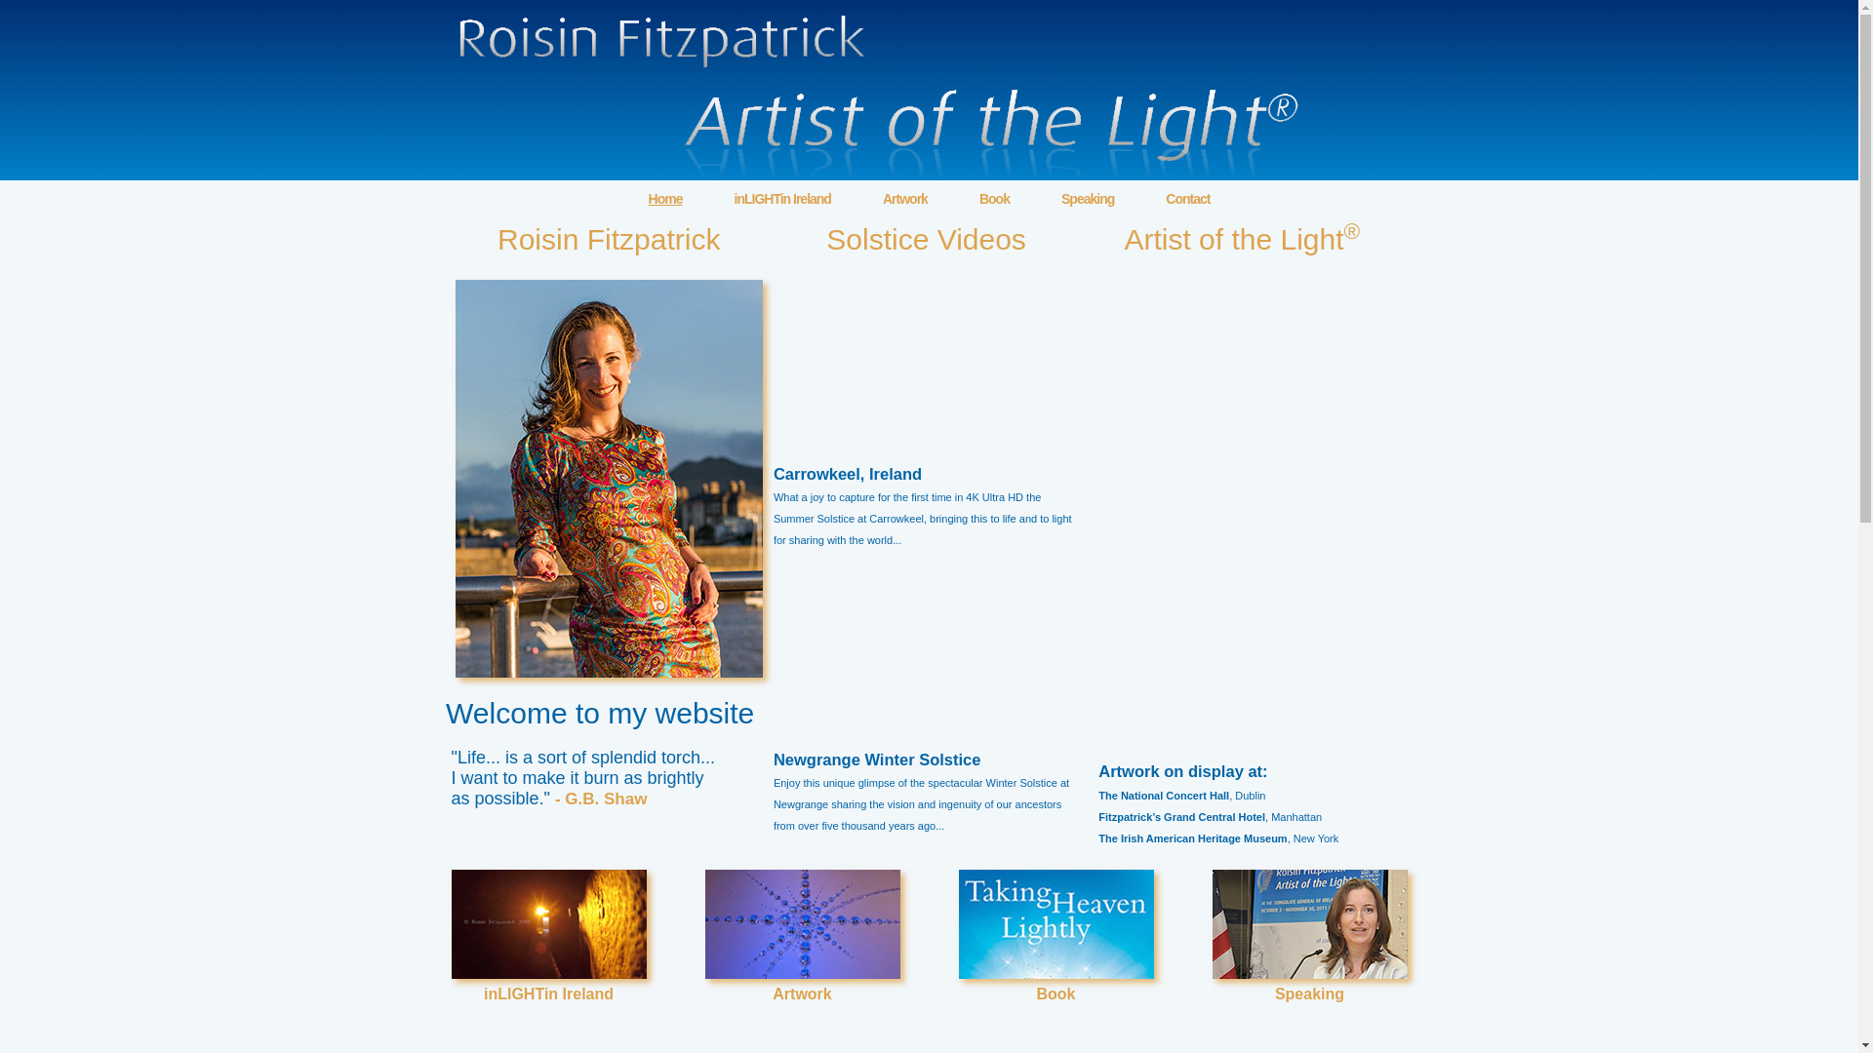  What do you see at coordinates (927, 653) in the screenshot?
I see `YouTube video player` at bounding box center [927, 653].